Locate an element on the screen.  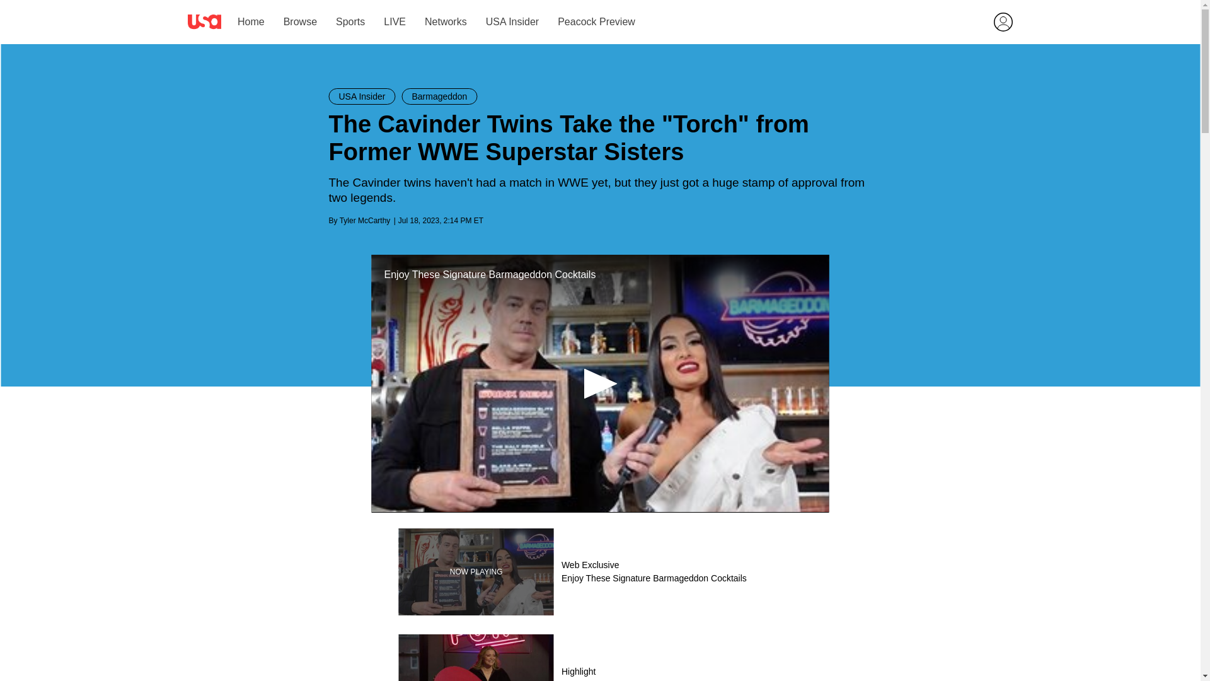
Peacock Preview is located at coordinates (596, 21).